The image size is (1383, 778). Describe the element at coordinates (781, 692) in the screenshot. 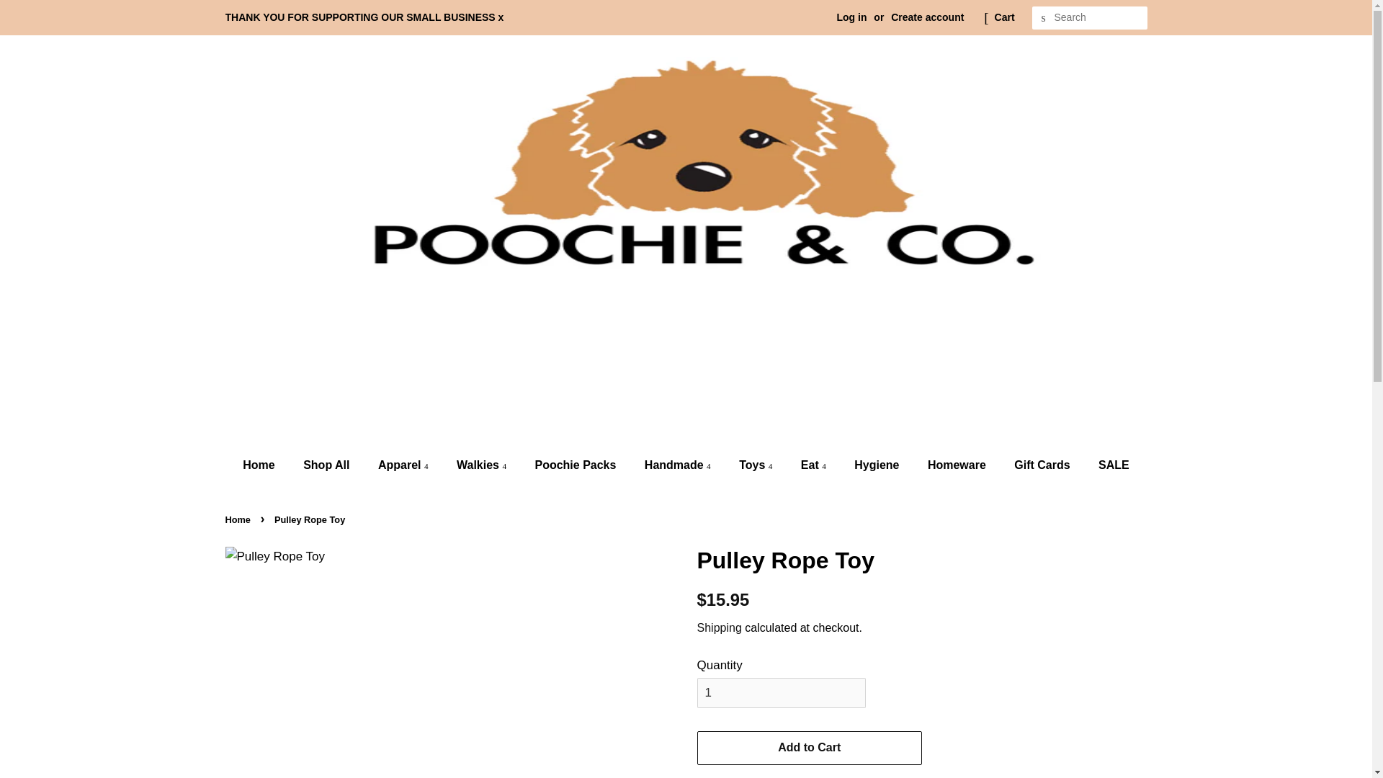

I see `1` at that location.